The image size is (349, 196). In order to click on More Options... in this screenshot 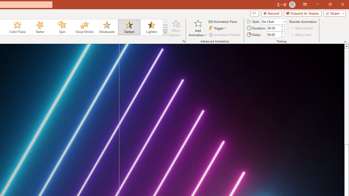, I will do `click(184, 41)`.